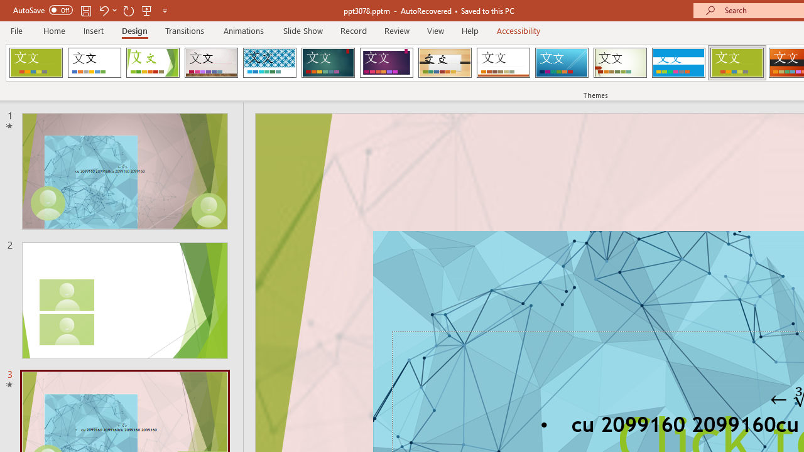 Image resolution: width=804 pixels, height=452 pixels. Describe the element at coordinates (736, 63) in the screenshot. I see `Basis` at that location.